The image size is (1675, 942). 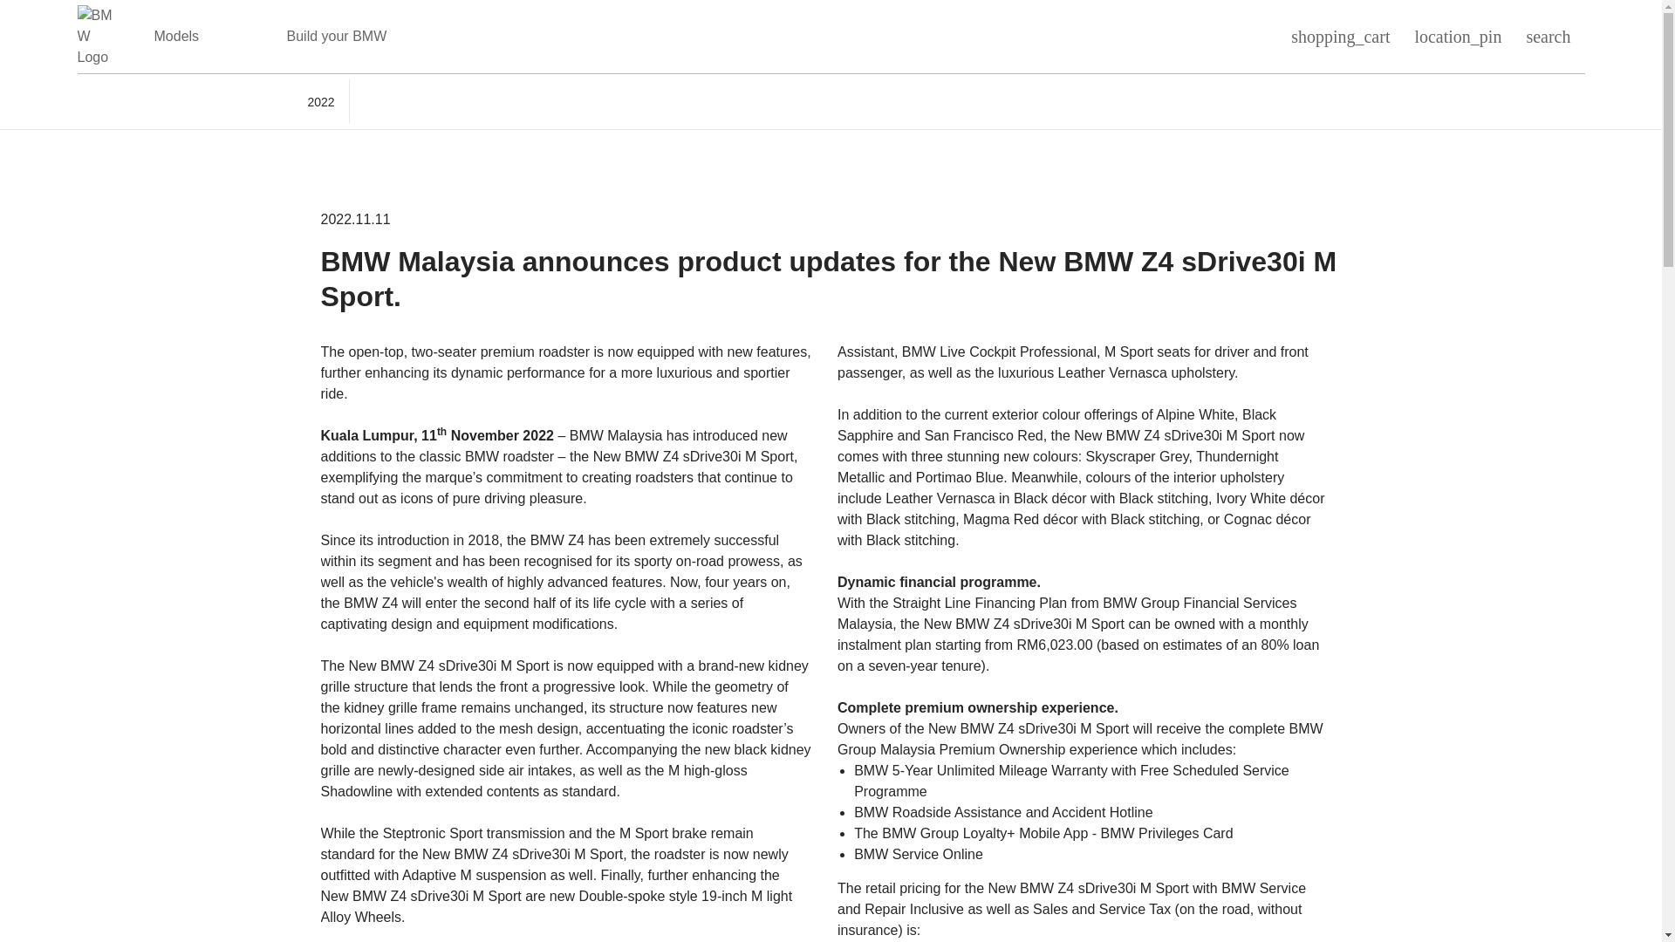 What do you see at coordinates (548, 37) in the screenshot?
I see `Special Offers` at bounding box center [548, 37].